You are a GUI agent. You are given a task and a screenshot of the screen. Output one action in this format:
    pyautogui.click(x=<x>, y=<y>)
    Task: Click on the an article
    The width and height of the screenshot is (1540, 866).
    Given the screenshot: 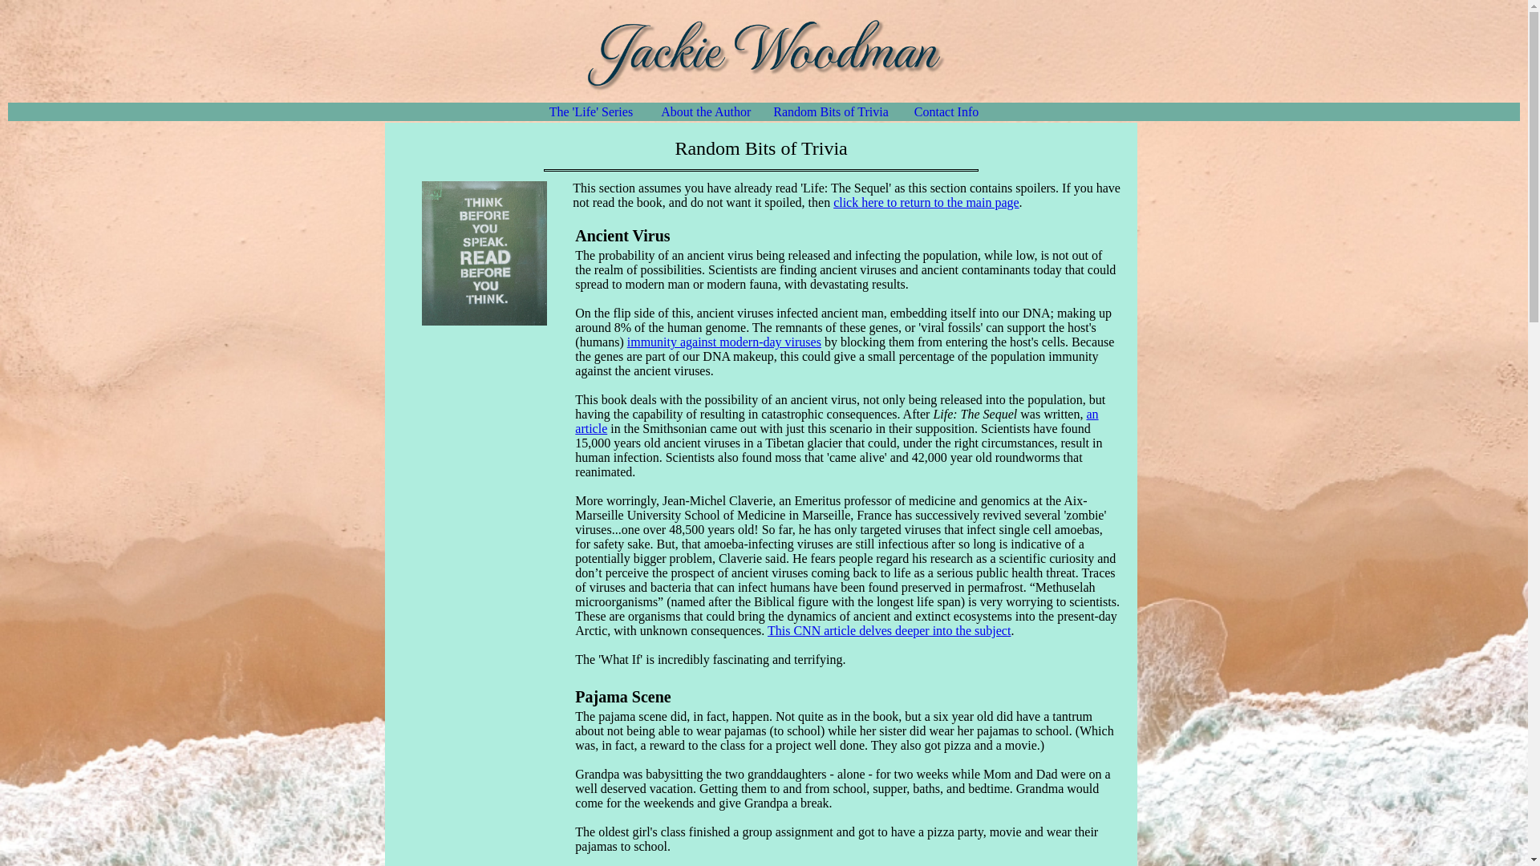 What is the action you would take?
    pyautogui.click(x=836, y=421)
    